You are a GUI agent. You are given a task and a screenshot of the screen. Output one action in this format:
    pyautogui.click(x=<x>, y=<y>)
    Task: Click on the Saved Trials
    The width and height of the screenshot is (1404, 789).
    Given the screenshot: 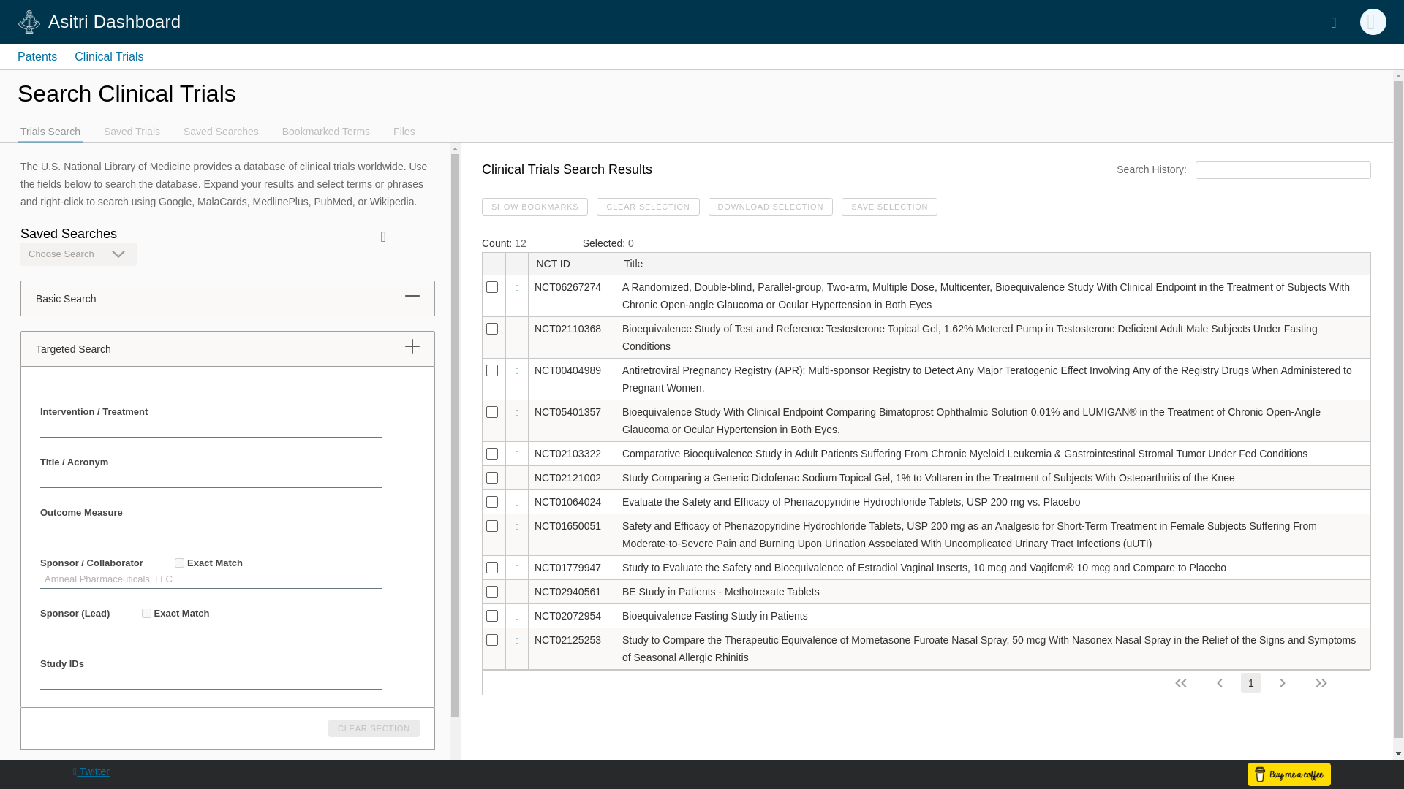 What is the action you would take?
    pyautogui.click(x=132, y=129)
    